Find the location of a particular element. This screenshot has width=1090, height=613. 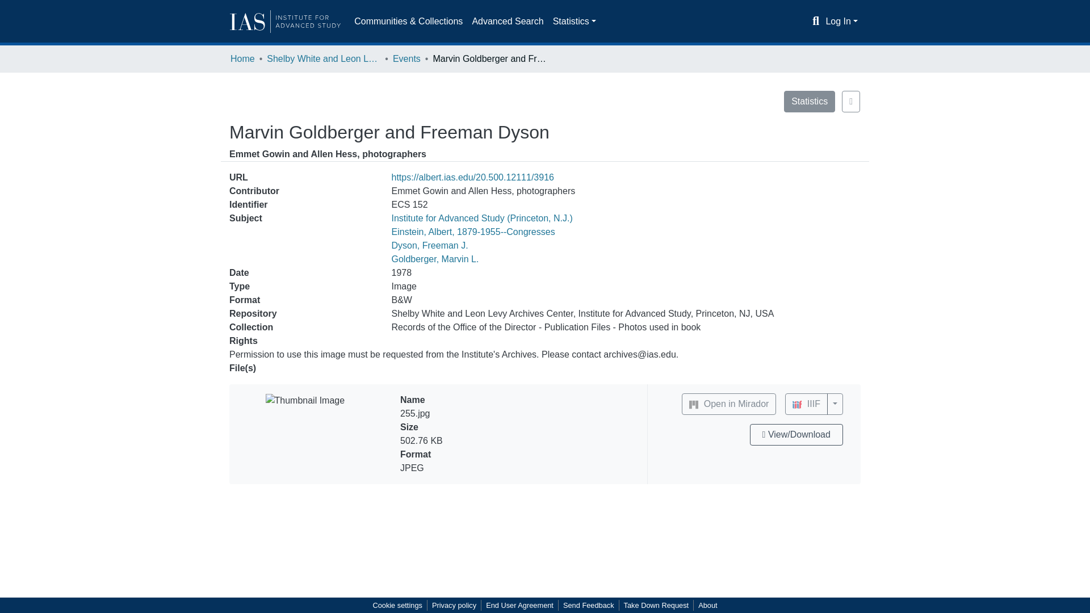

About is located at coordinates (707, 605).